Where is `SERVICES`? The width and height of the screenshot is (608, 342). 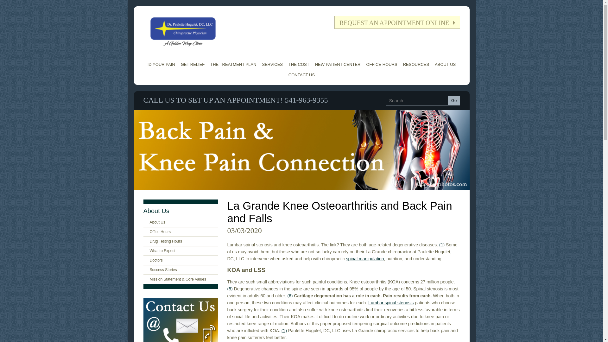 SERVICES is located at coordinates (272, 64).